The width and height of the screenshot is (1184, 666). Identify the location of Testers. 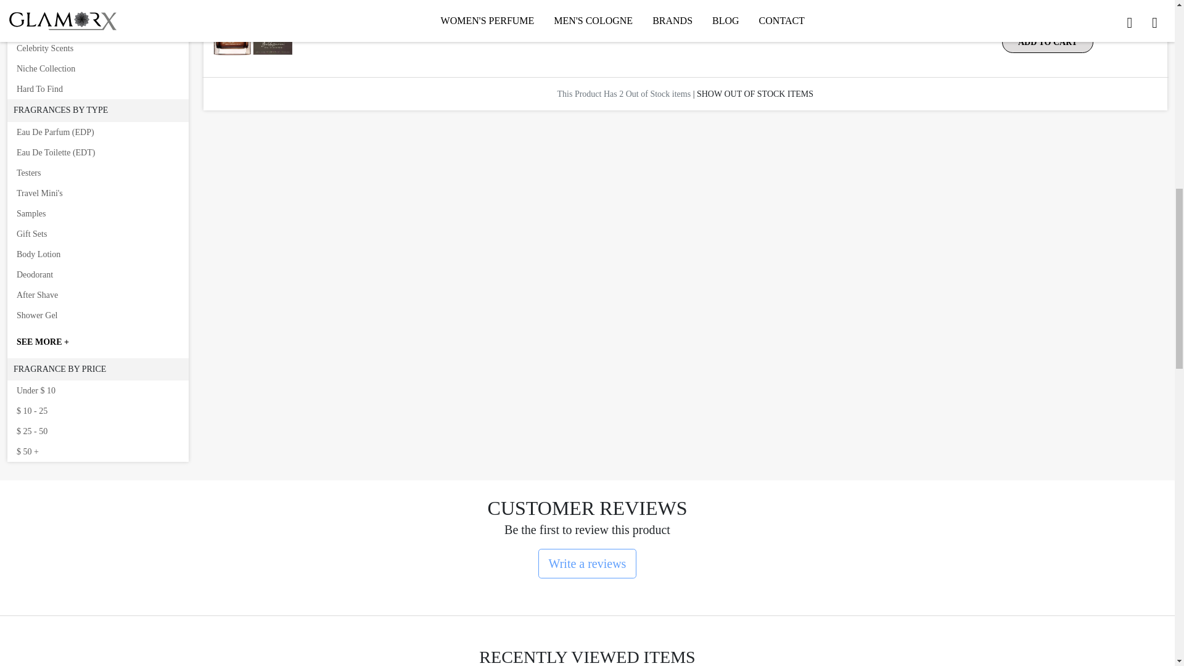
(97, 173).